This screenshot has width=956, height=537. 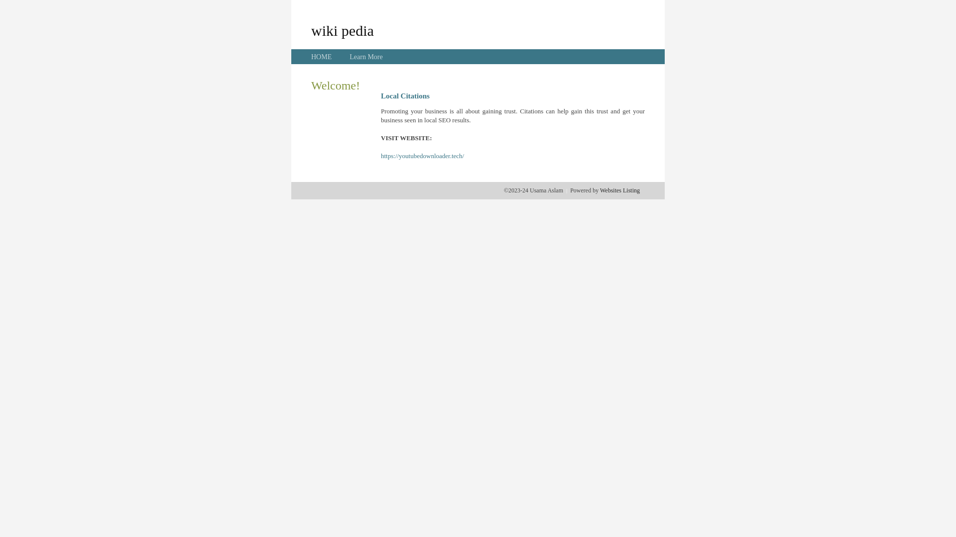 What do you see at coordinates (322, 57) in the screenshot?
I see `HOME` at bounding box center [322, 57].